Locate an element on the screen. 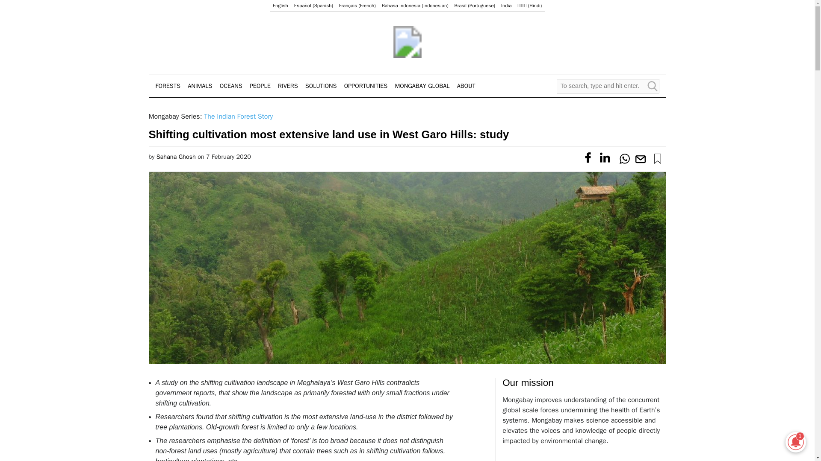 The image size is (821, 461). OCEANS is located at coordinates (231, 86).